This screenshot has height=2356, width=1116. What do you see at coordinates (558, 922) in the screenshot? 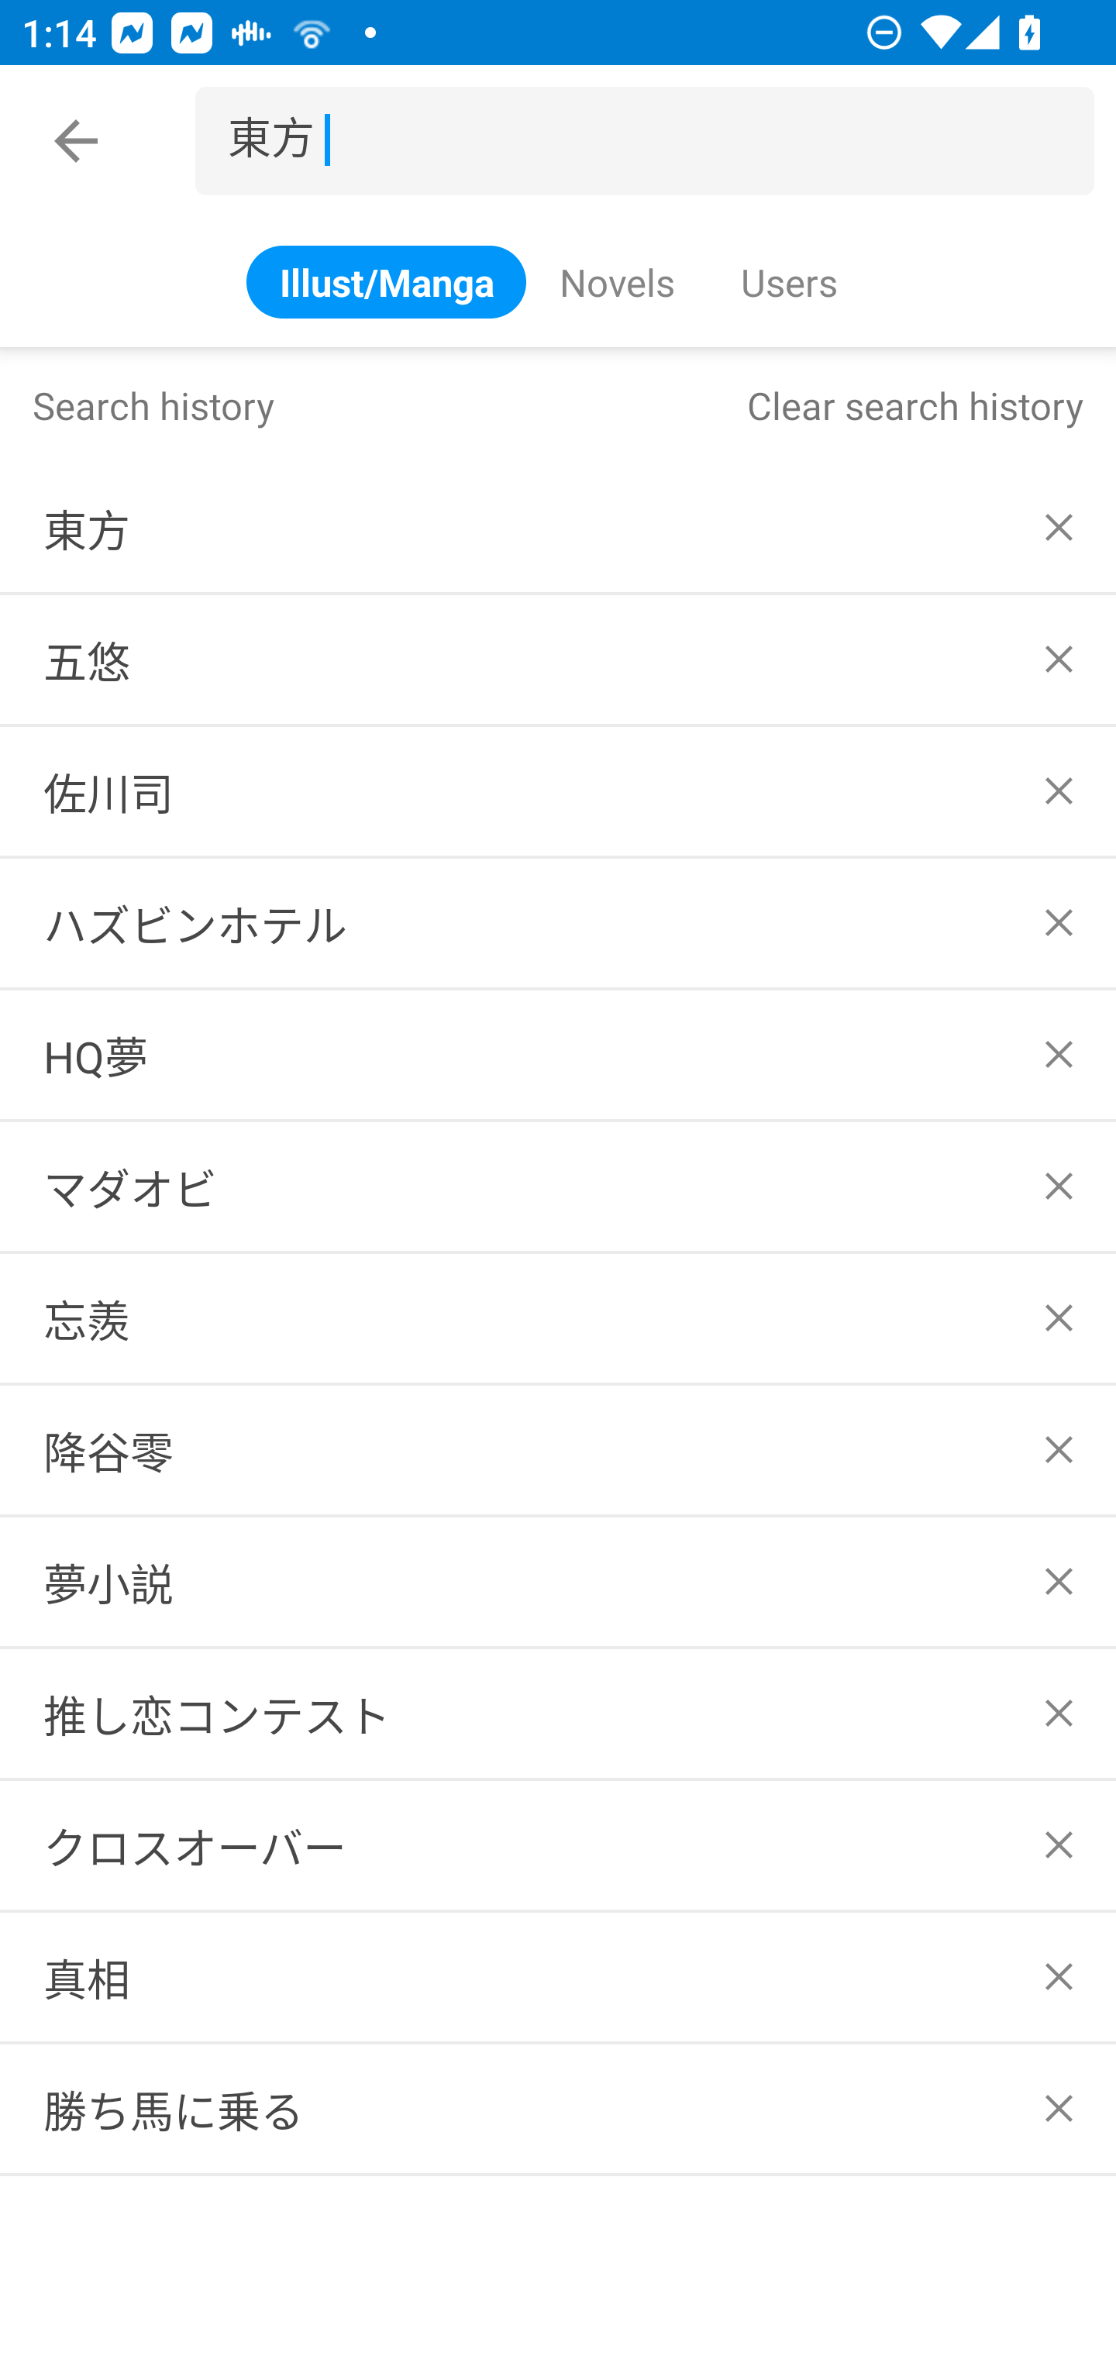
I see `ハズビンホテル` at bounding box center [558, 922].